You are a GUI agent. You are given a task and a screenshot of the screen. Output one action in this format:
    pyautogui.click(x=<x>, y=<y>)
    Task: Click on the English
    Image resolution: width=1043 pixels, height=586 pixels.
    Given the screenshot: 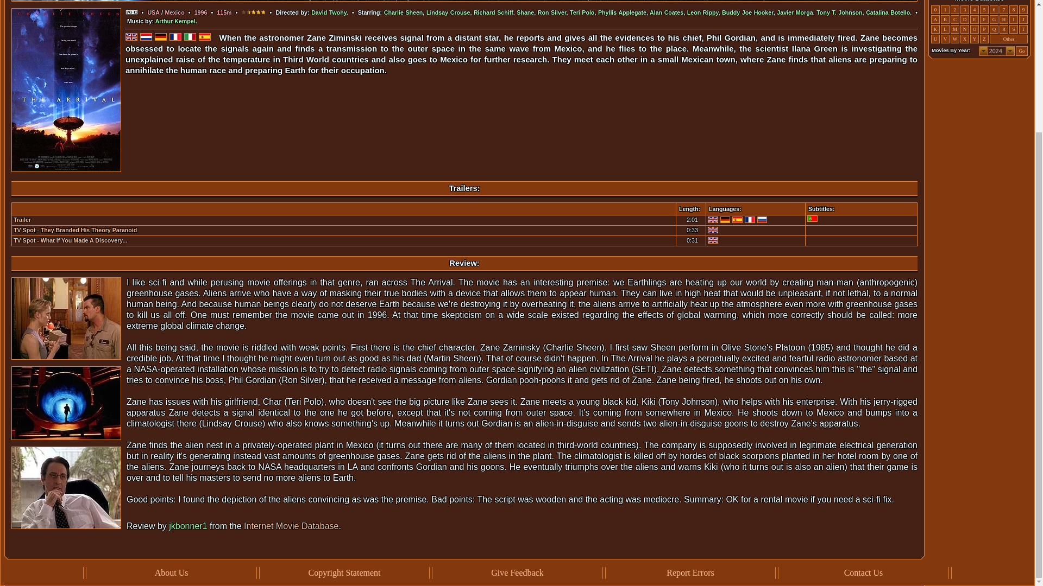 What is the action you would take?
    pyautogui.click(x=713, y=219)
    